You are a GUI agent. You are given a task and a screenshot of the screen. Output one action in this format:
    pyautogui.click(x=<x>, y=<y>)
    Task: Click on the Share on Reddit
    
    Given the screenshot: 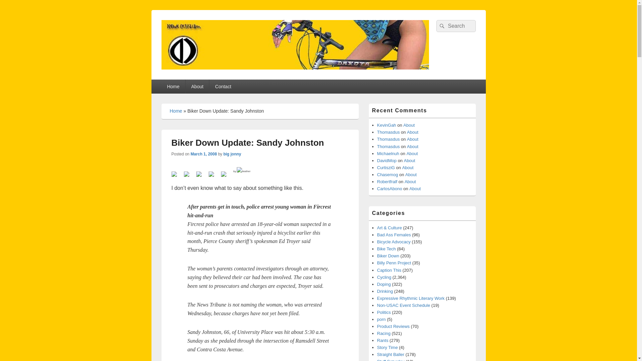 What is the action you would take?
    pyautogui.click(x=201, y=177)
    